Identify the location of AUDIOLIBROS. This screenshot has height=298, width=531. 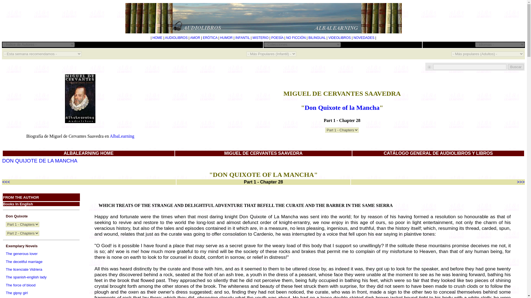
(176, 38).